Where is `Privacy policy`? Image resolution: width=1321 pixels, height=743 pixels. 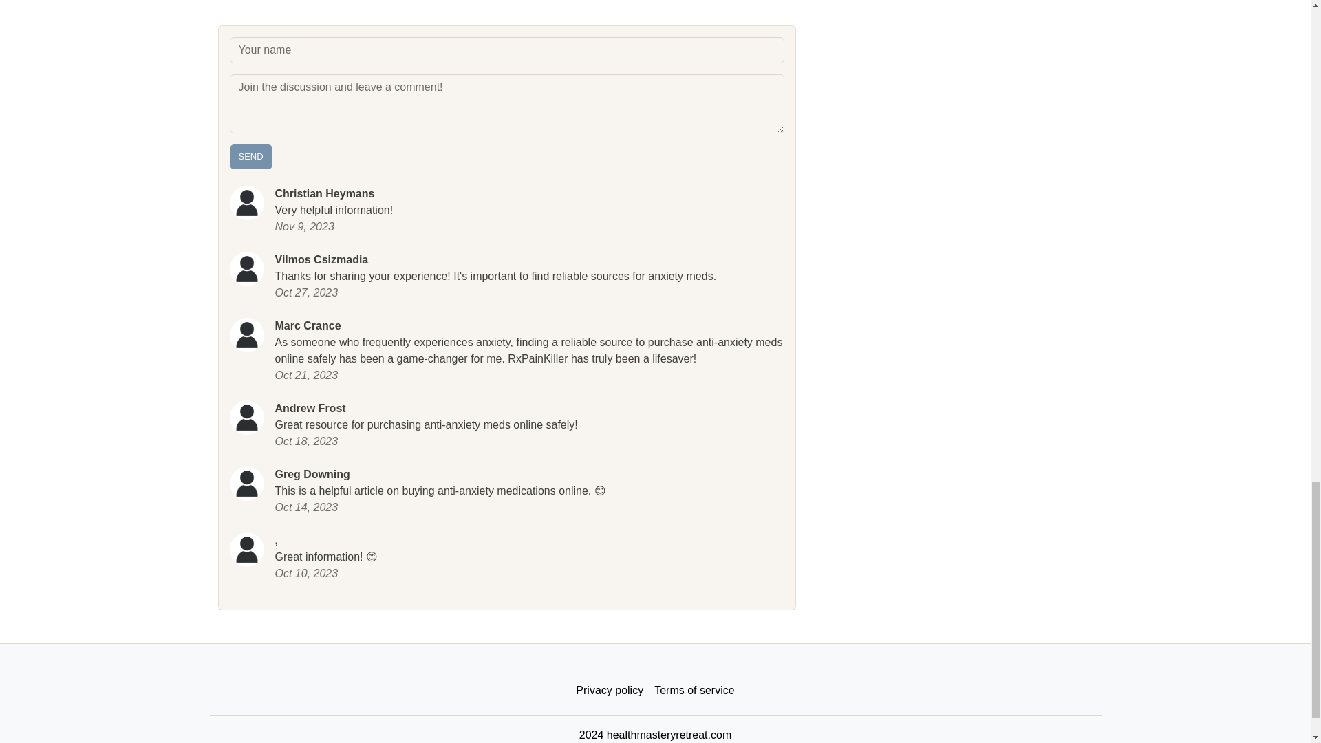 Privacy policy is located at coordinates (610, 690).